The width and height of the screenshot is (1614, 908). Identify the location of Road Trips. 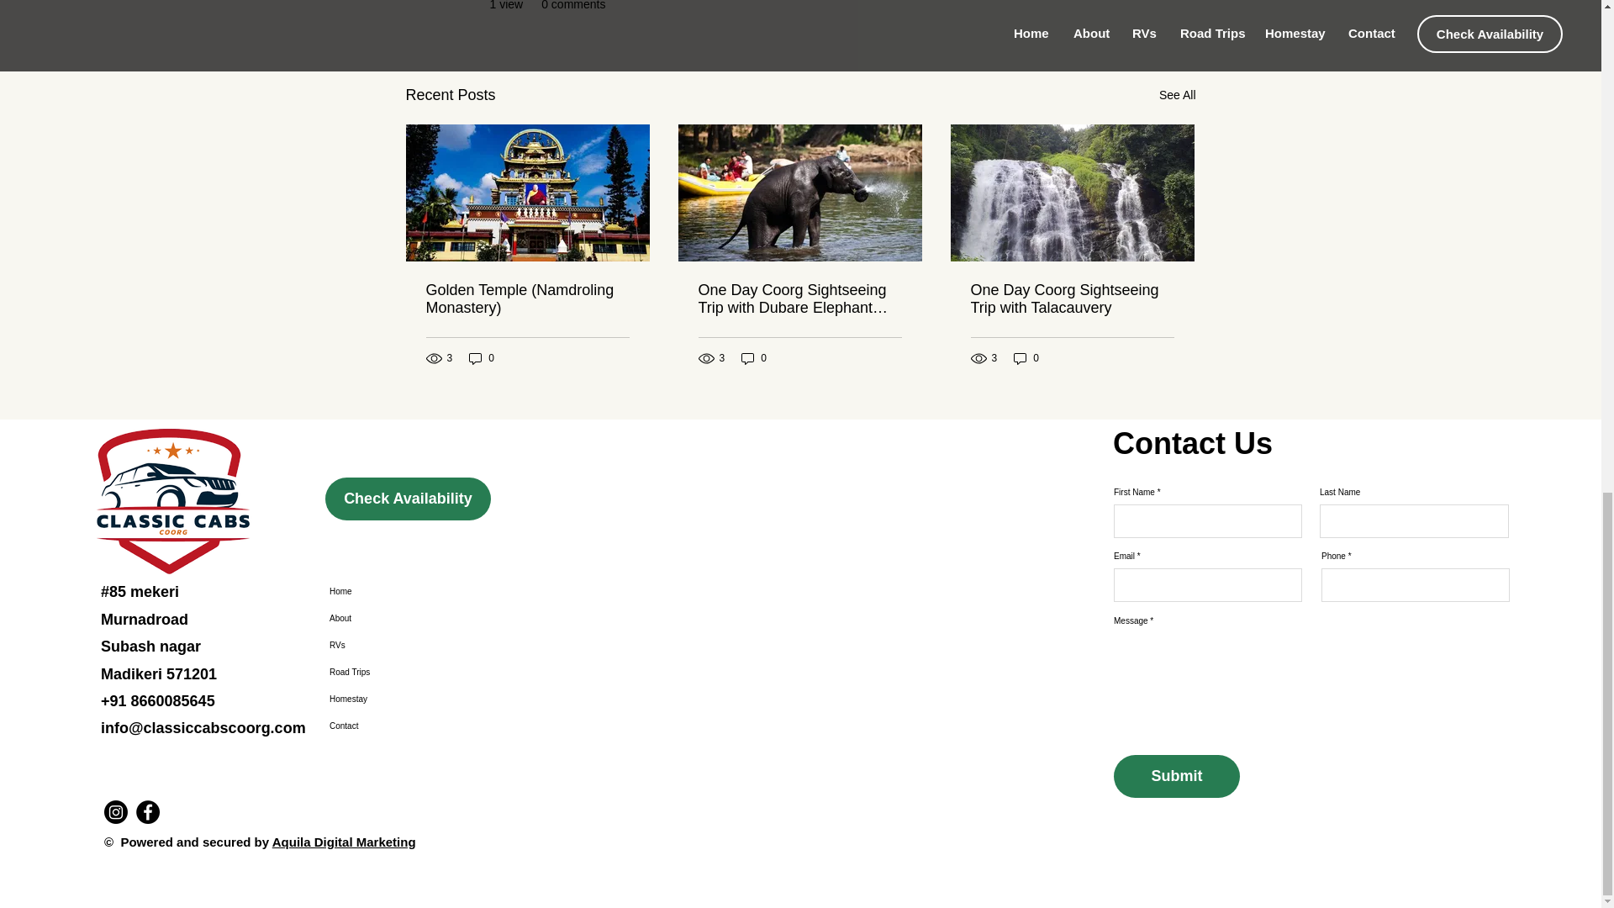
(405, 673).